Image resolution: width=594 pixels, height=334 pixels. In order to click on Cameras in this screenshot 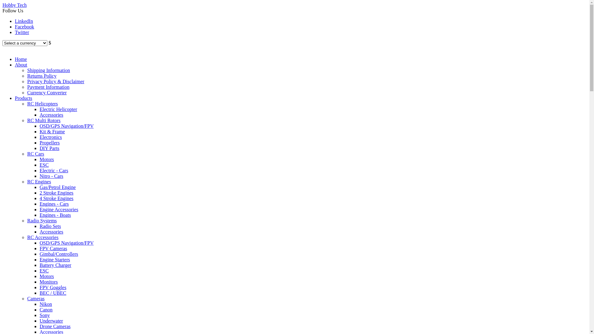, I will do `click(36, 299)`.